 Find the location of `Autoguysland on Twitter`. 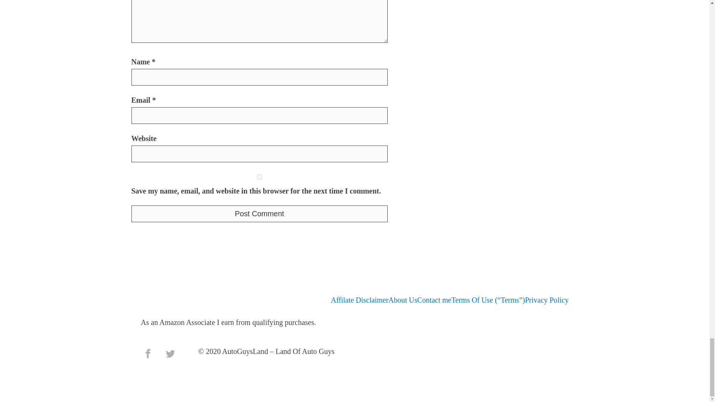

Autoguysland on Twitter is located at coordinates (170, 354).